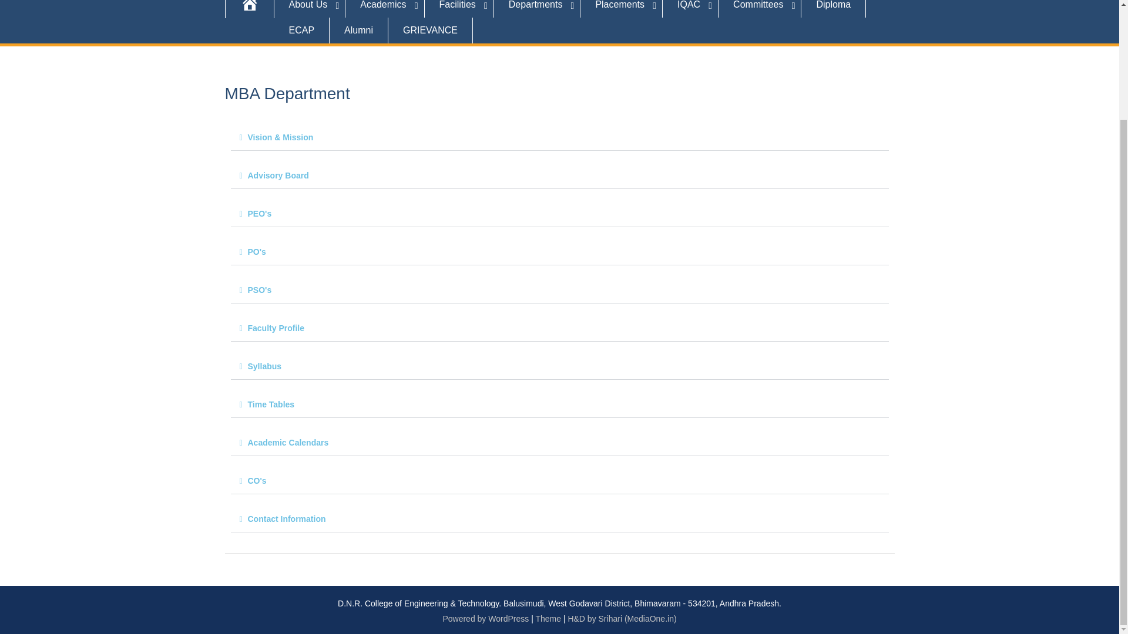 This screenshot has width=1128, height=634. I want to click on Academics, so click(384, 9).